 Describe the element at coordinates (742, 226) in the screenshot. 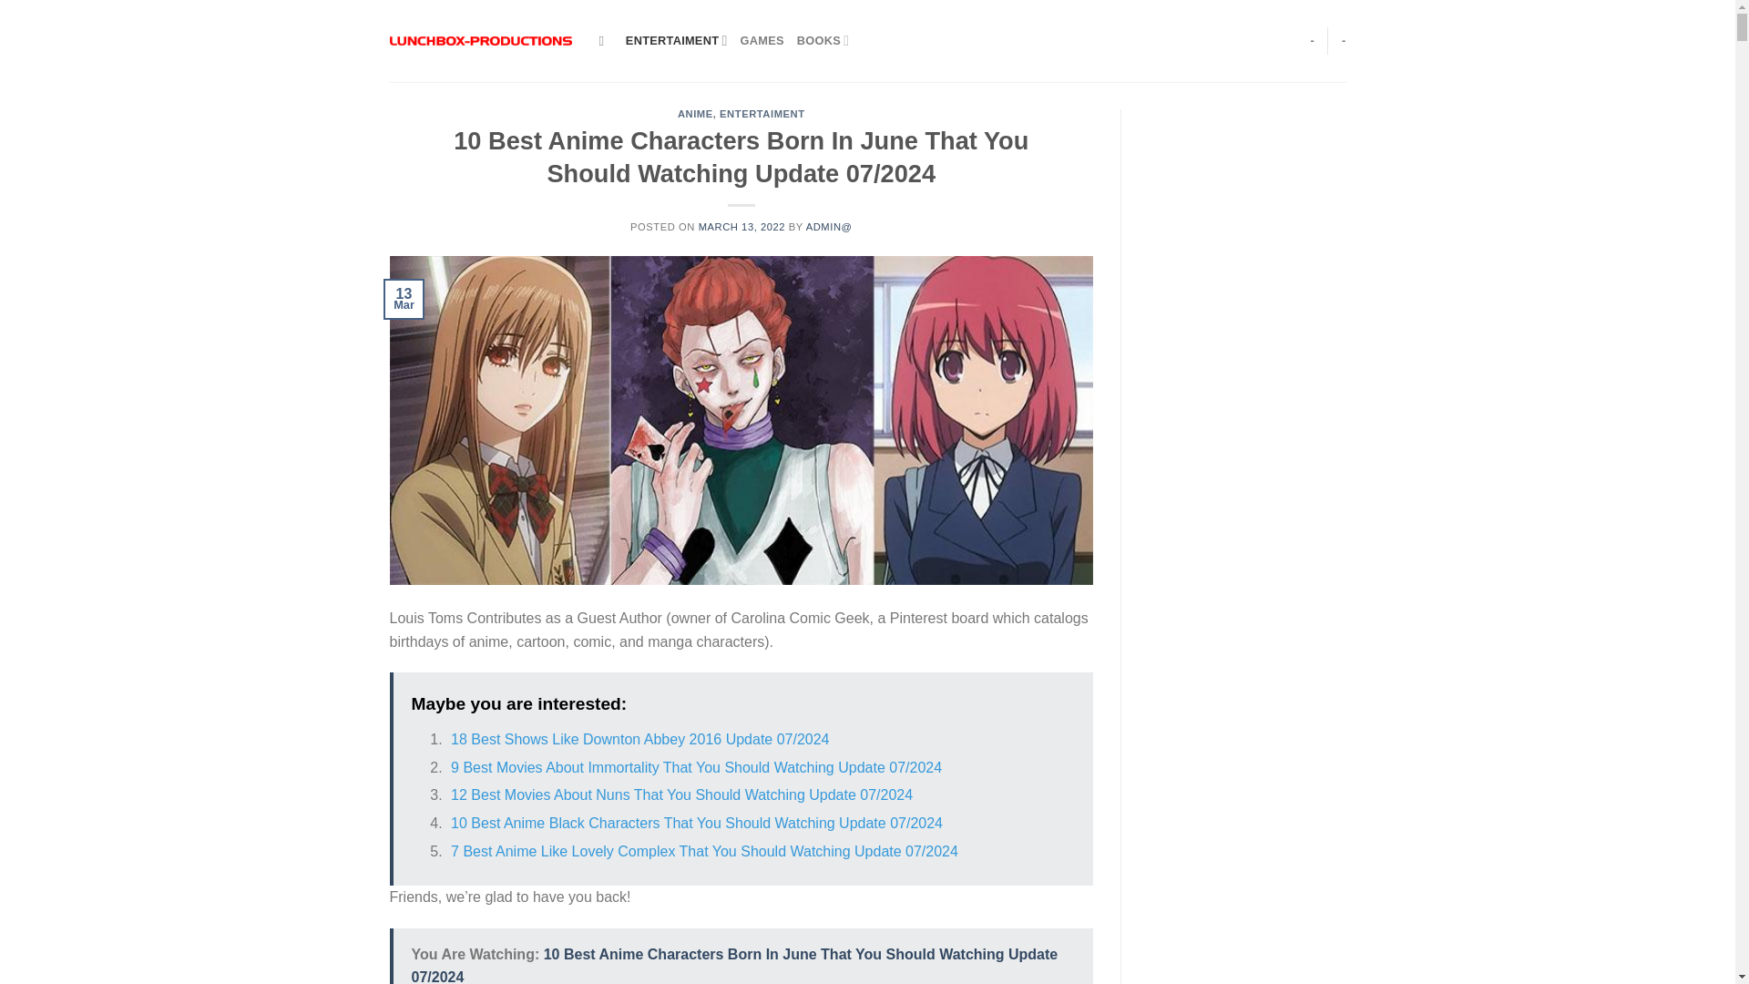

I see `MARCH 13, 2022` at that location.